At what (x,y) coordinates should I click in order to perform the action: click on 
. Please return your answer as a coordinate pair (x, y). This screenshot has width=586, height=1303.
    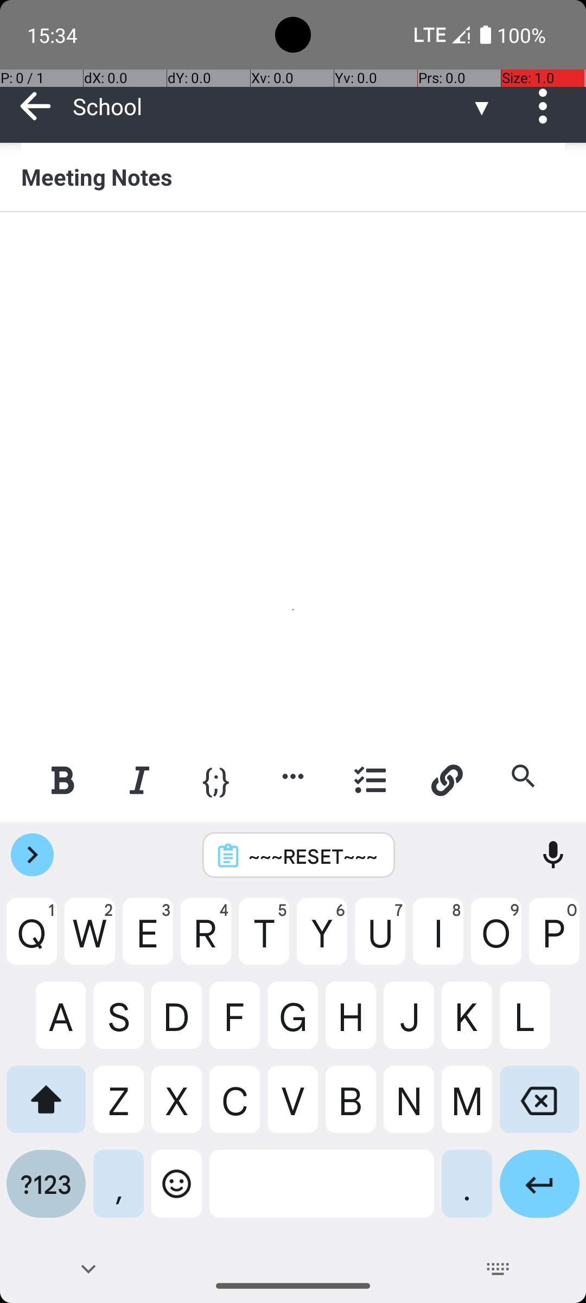
    Looking at the image, I should click on (294, 248).